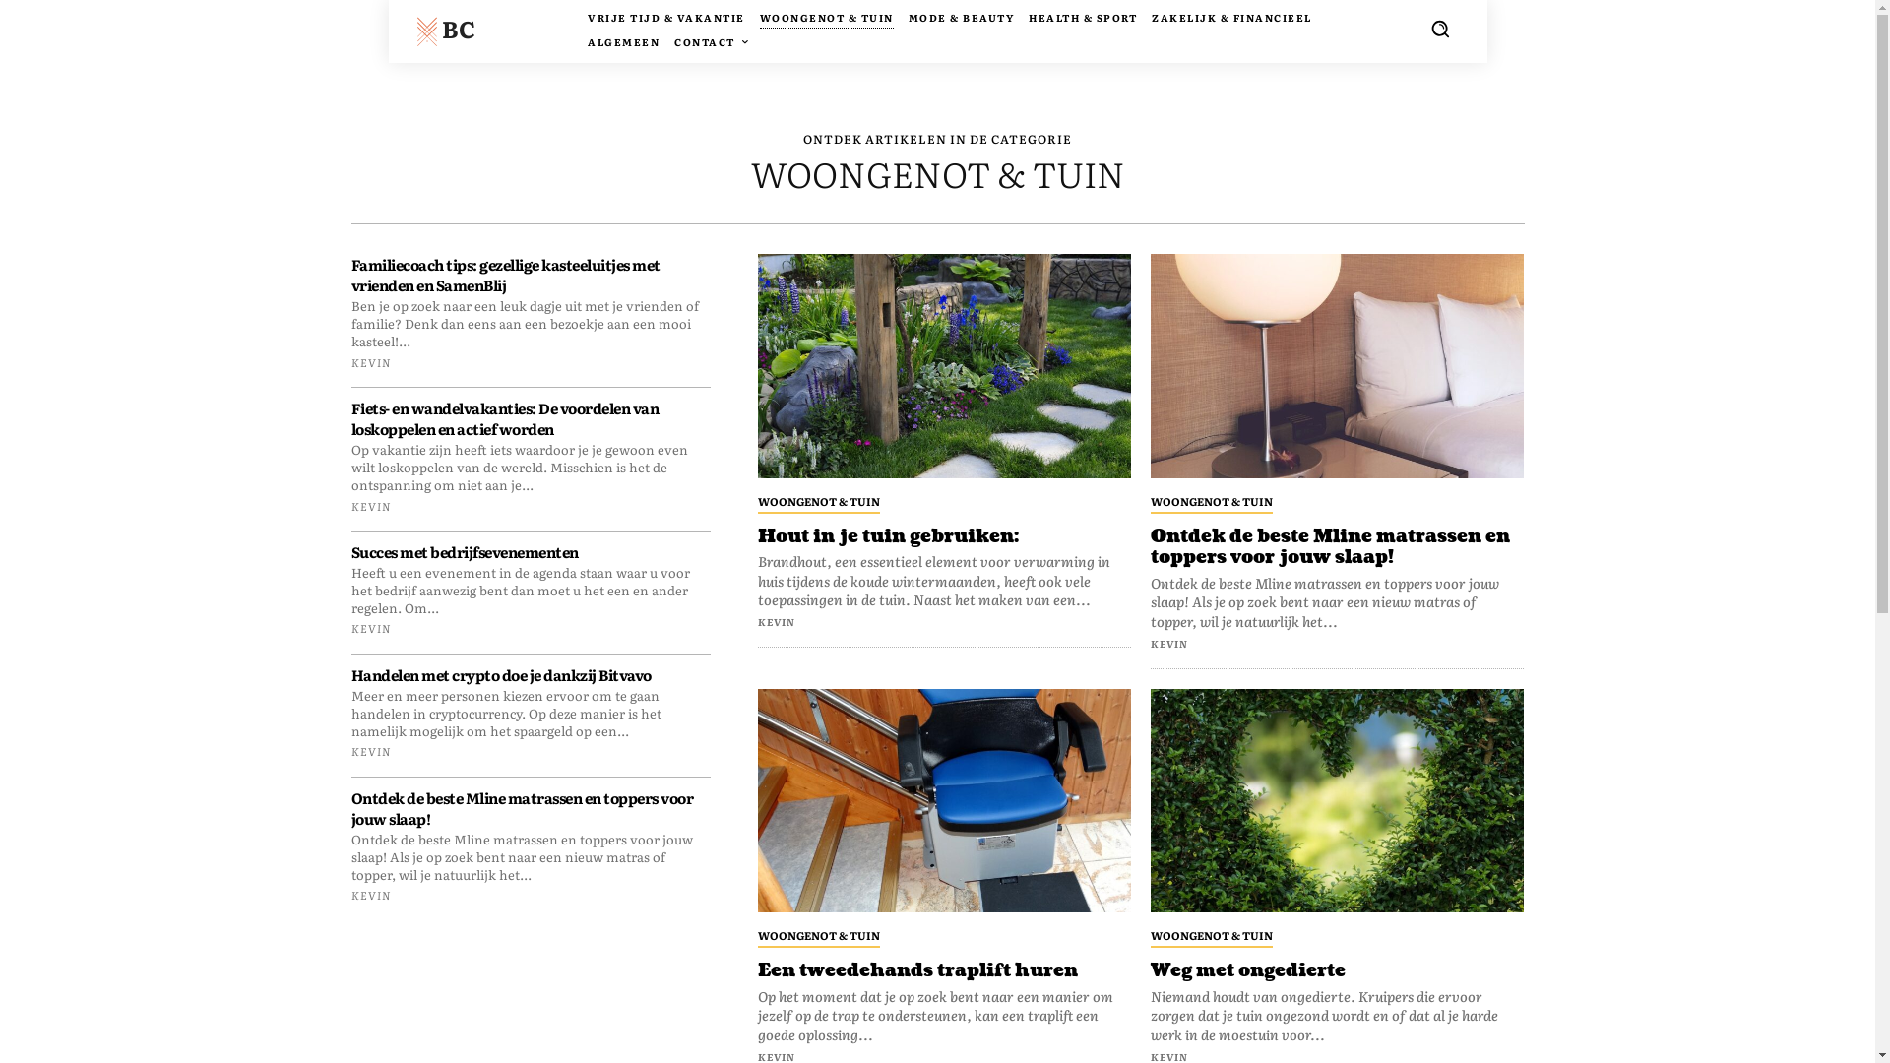  I want to click on WOONGENOT & TUIN, so click(827, 18).